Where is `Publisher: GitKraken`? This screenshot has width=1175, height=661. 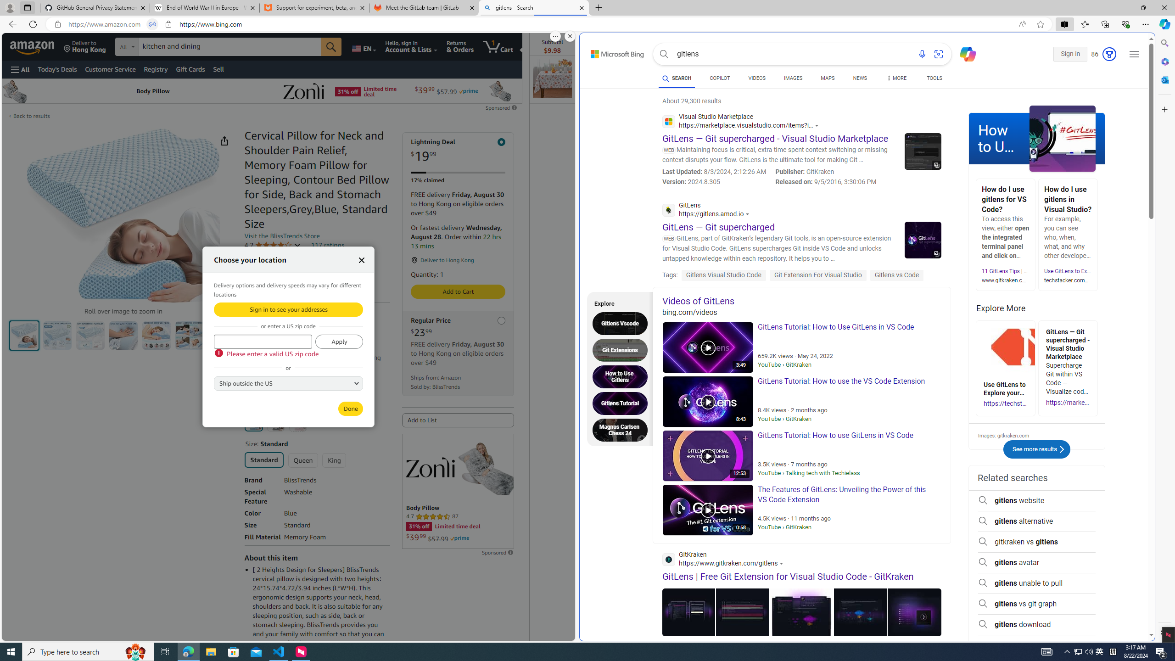 Publisher: GitKraken is located at coordinates (826, 172).